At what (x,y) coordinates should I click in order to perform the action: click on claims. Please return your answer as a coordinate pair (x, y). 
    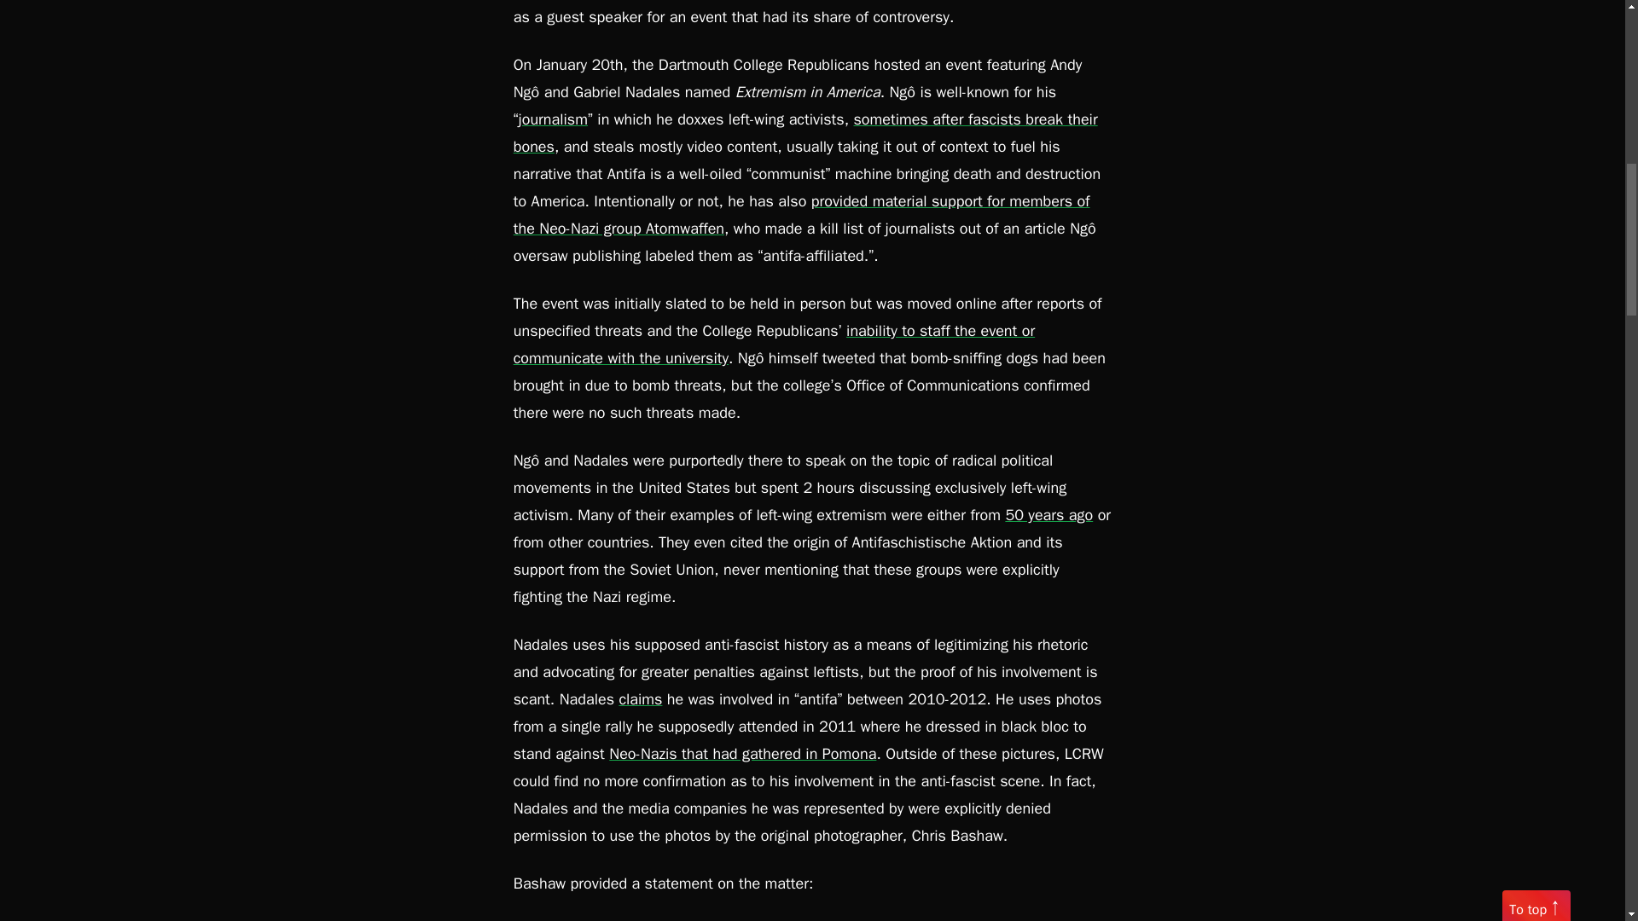
    Looking at the image, I should click on (640, 698).